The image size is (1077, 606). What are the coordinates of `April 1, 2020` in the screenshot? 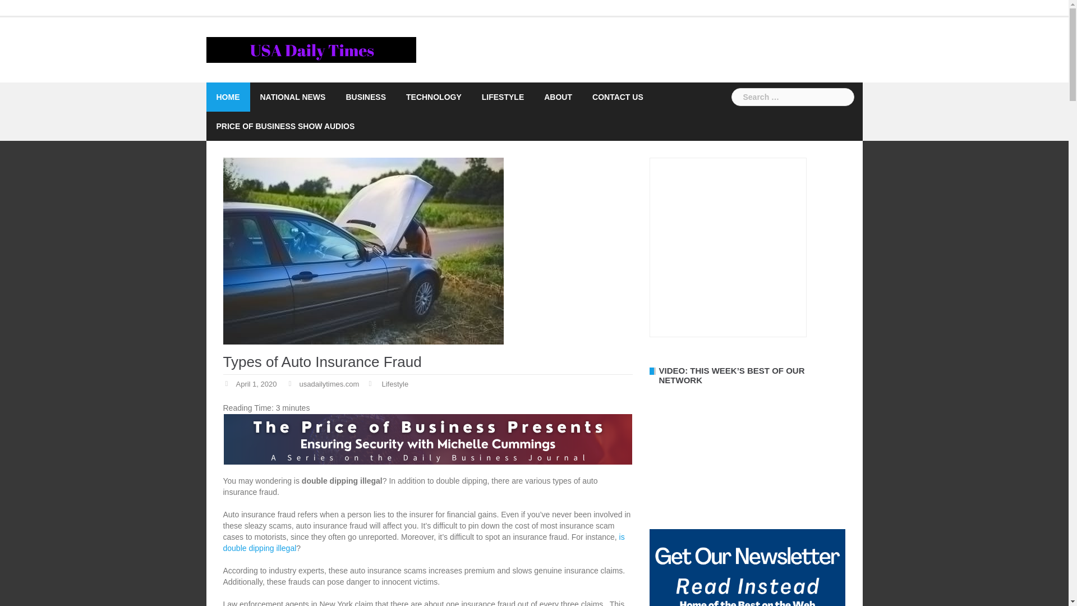 It's located at (256, 385).